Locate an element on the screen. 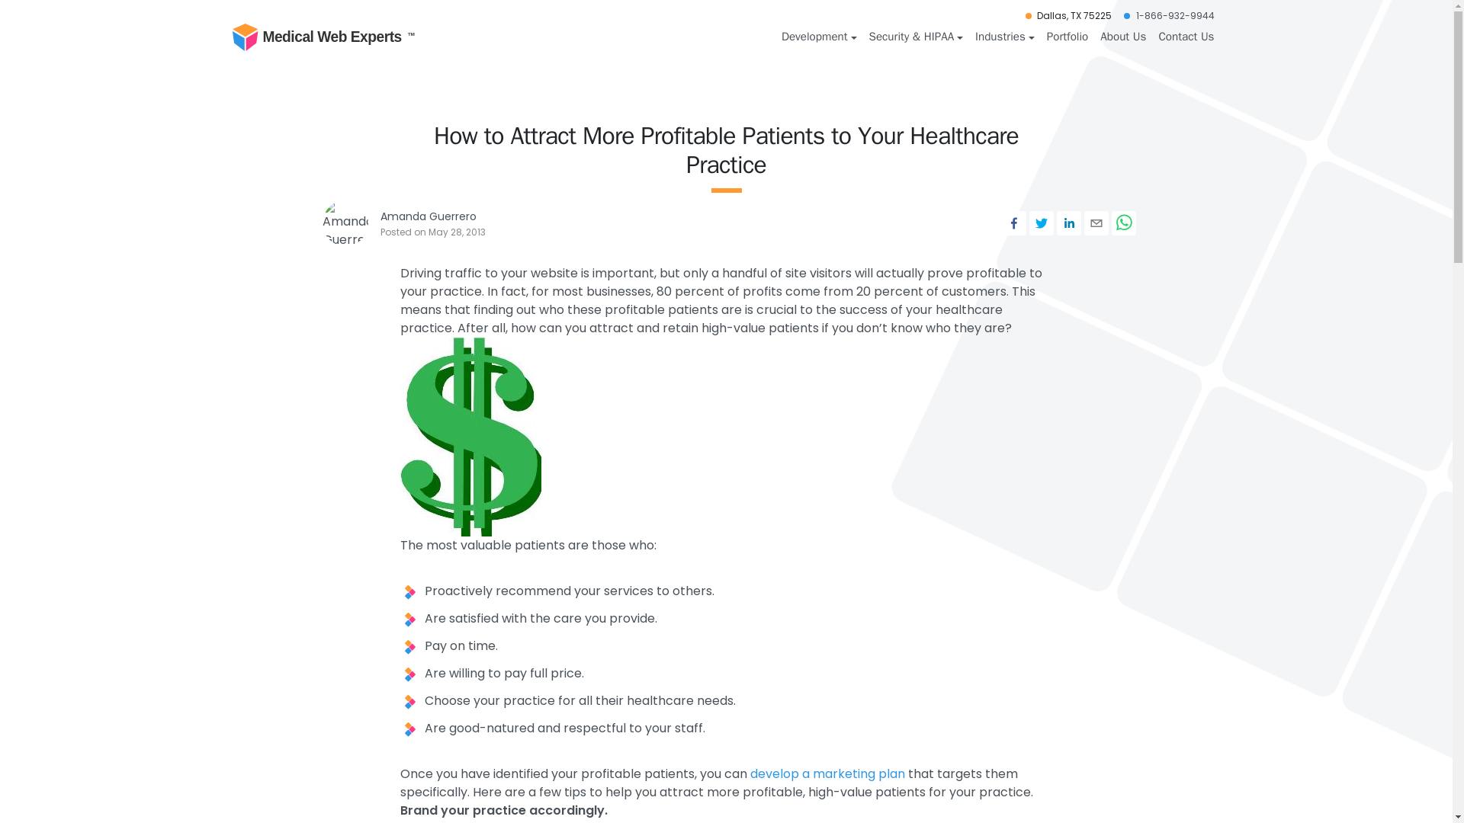 This screenshot has width=1464, height=823. Development is located at coordinates (819, 37).